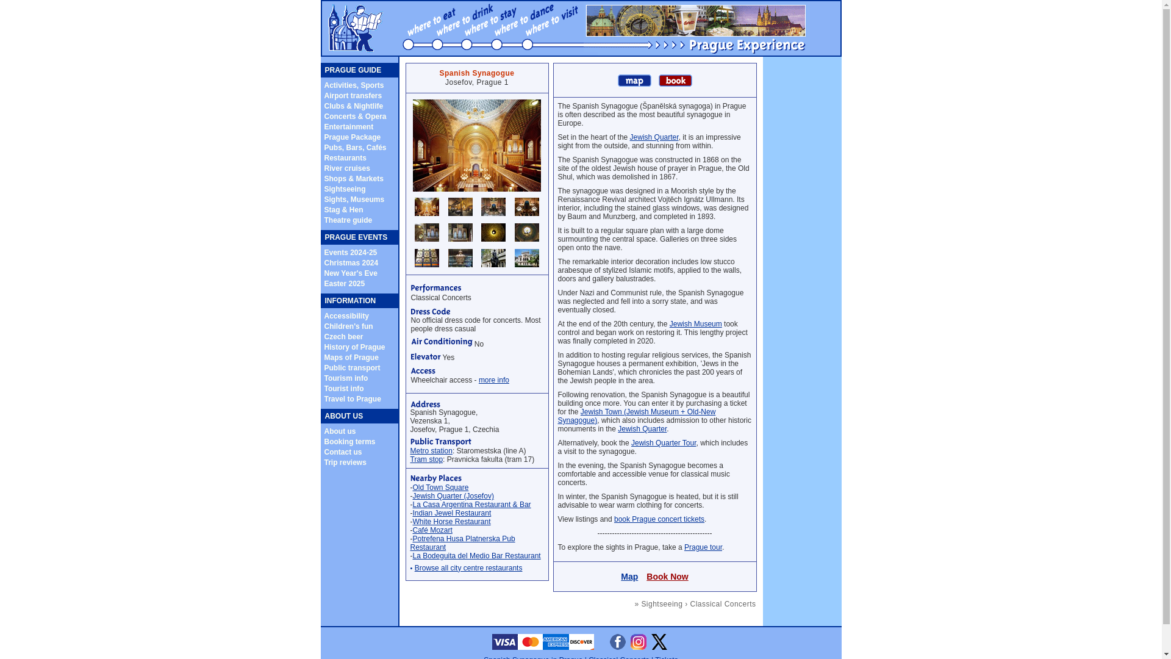  What do you see at coordinates (350, 272) in the screenshot?
I see `New Year's Eve` at bounding box center [350, 272].